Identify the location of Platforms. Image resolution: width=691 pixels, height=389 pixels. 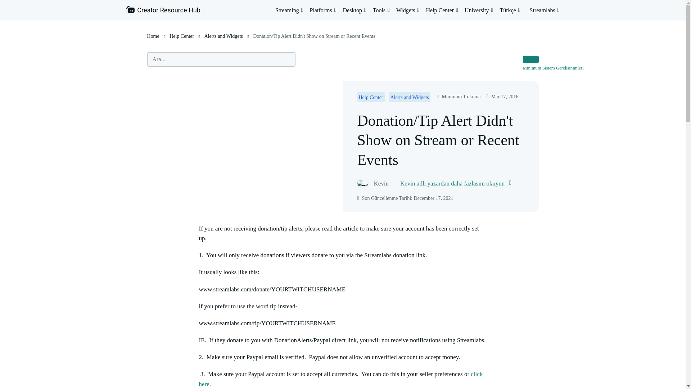
(322, 10).